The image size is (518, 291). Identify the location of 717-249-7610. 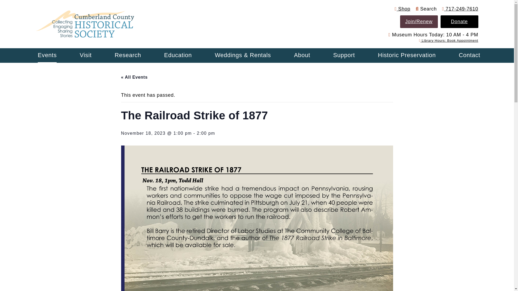
(460, 9).